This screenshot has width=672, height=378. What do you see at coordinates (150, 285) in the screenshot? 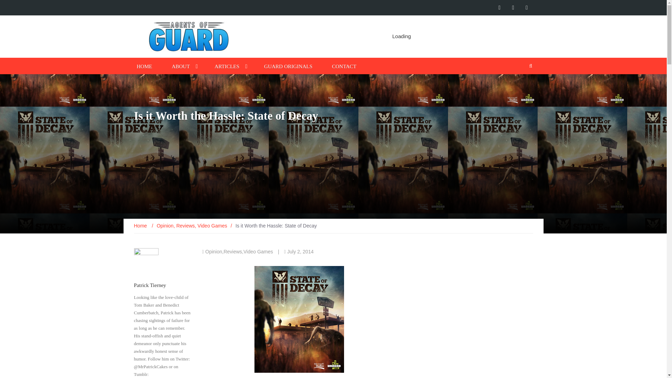
I see `Patrick Tierney` at bounding box center [150, 285].